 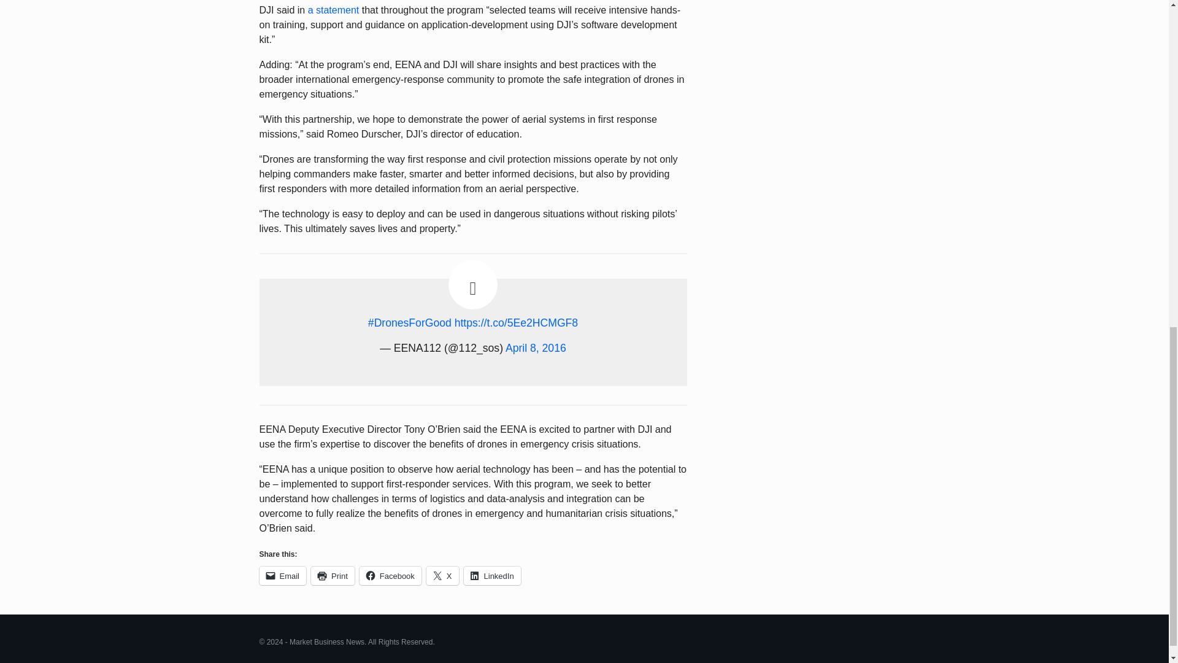 I want to click on Facebook, so click(x=390, y=576).